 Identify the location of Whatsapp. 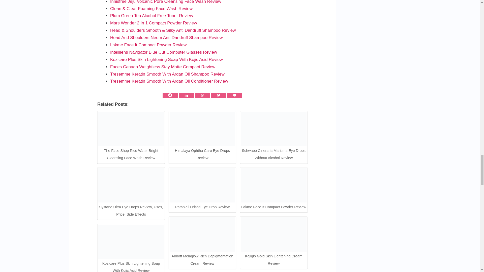
(202, 95).